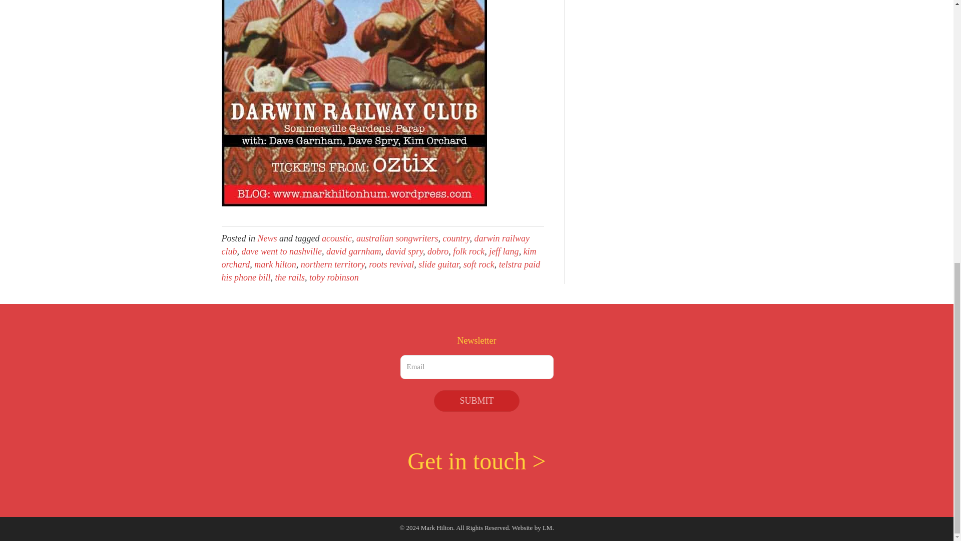 This screenshot has width=961, height=541. I want to click on Submit, so click(476, 401).